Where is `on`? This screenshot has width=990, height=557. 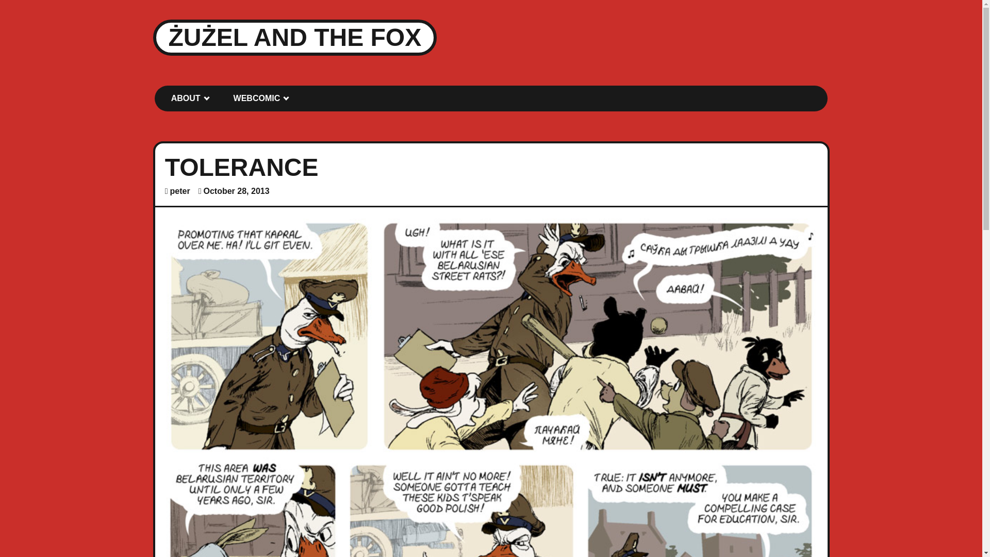 on is located at coordinates (158, 89).